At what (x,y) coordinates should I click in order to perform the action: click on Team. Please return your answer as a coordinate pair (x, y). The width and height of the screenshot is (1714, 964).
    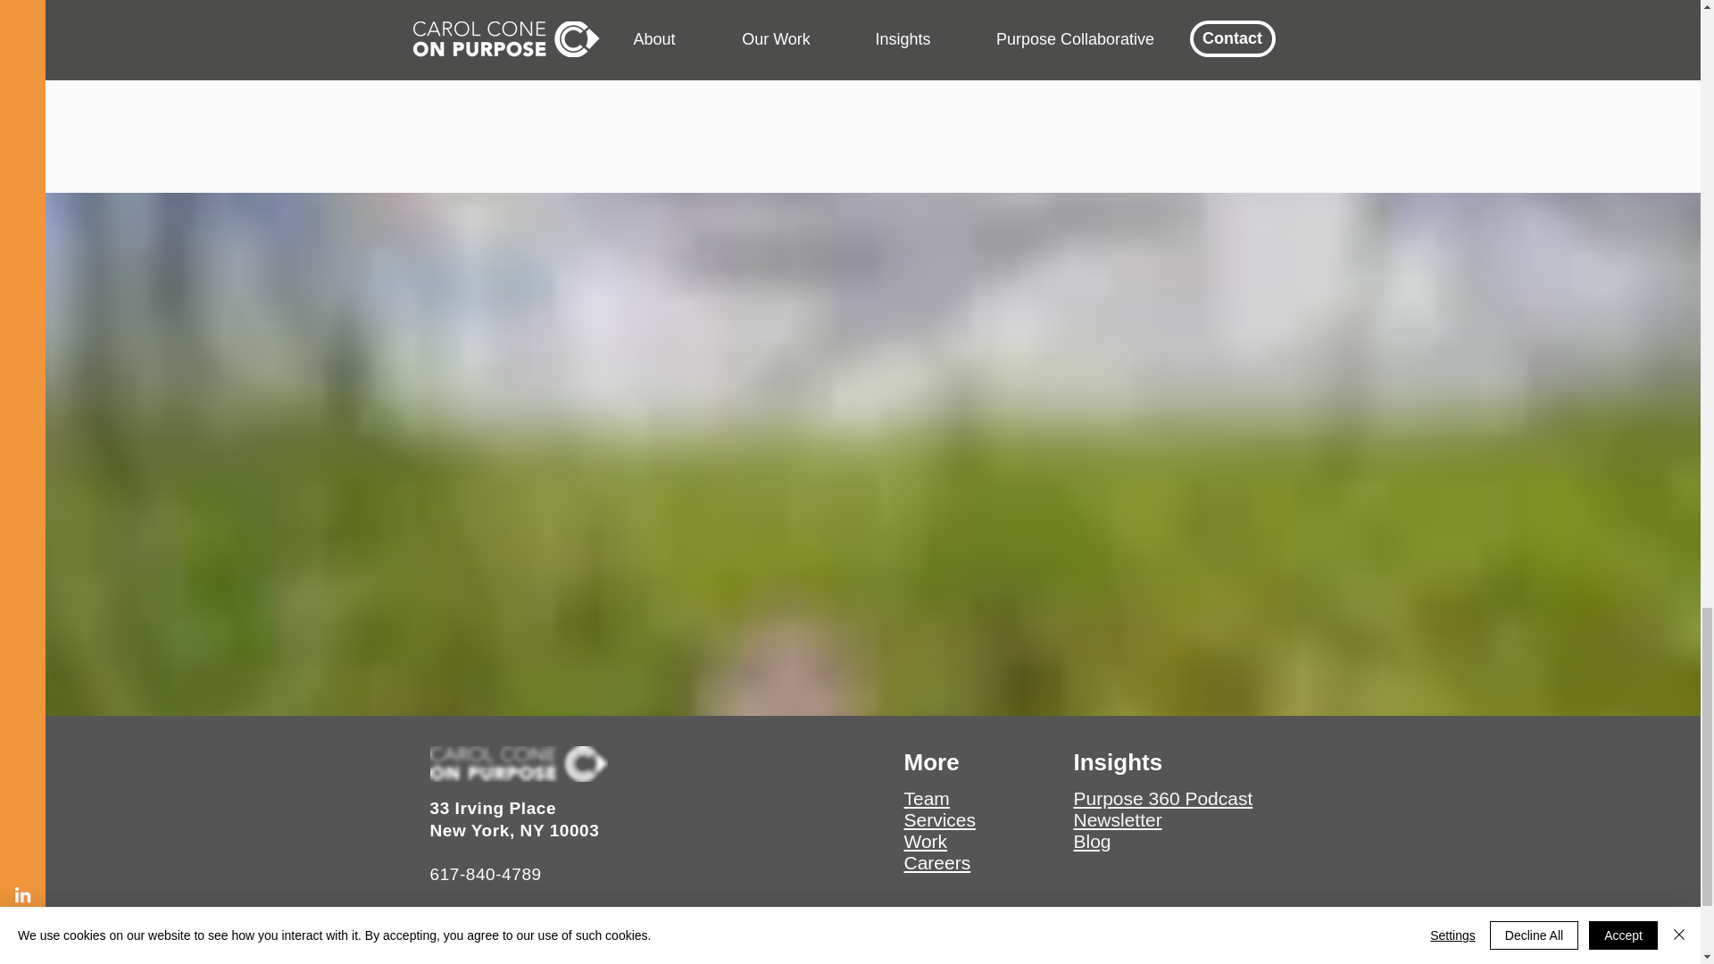
    Looking at the image, I should click on (926, 798).